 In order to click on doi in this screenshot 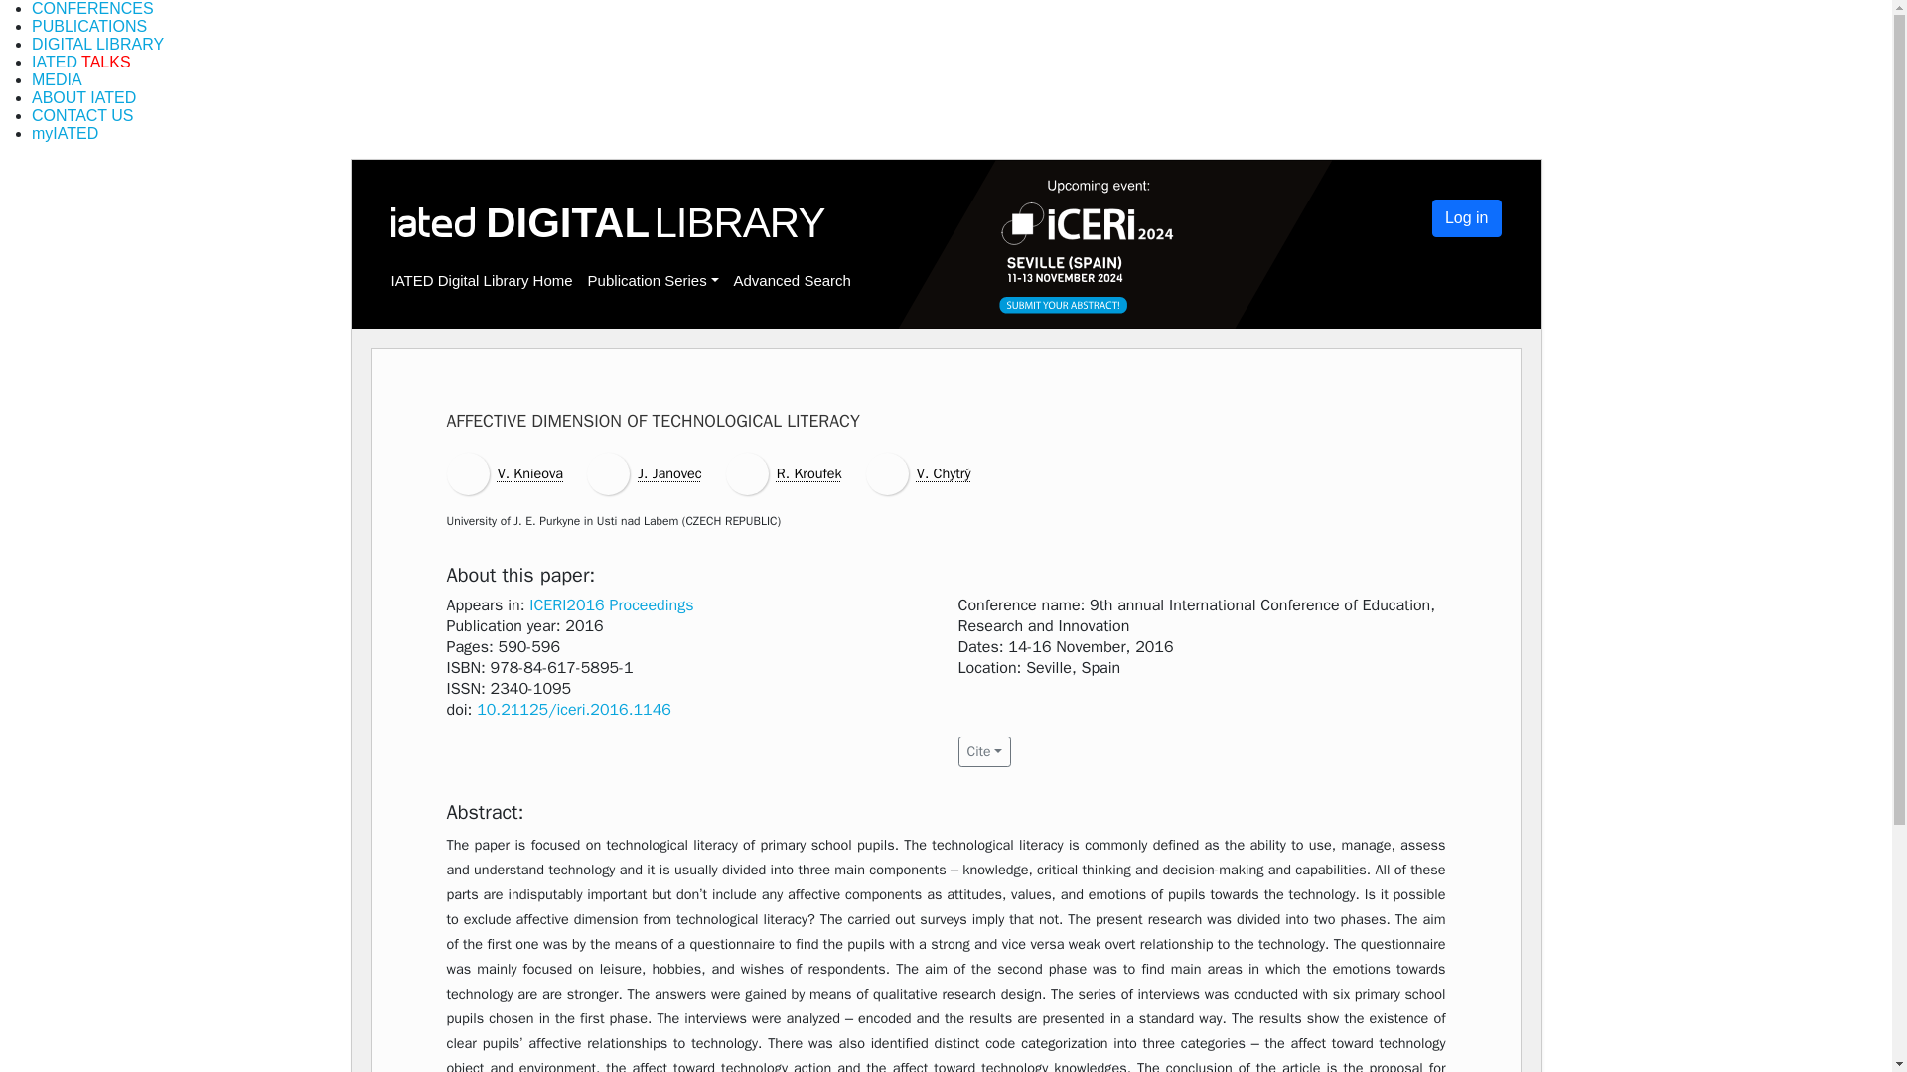, I will do `click(574, 709)`.